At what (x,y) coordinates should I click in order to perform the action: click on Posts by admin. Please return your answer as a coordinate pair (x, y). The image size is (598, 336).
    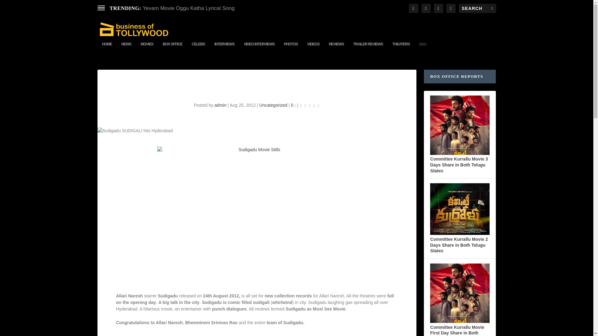
    Looking at the image, I should click on (221, 105).